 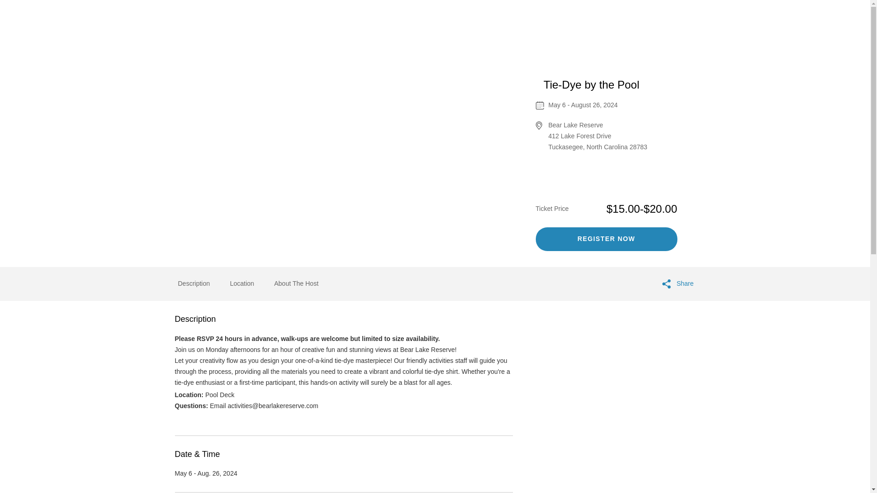 What do you see at coordinates (606, 239) in the screenshot?
I see `REGISTER NOW` at bounding box center [606, 239].